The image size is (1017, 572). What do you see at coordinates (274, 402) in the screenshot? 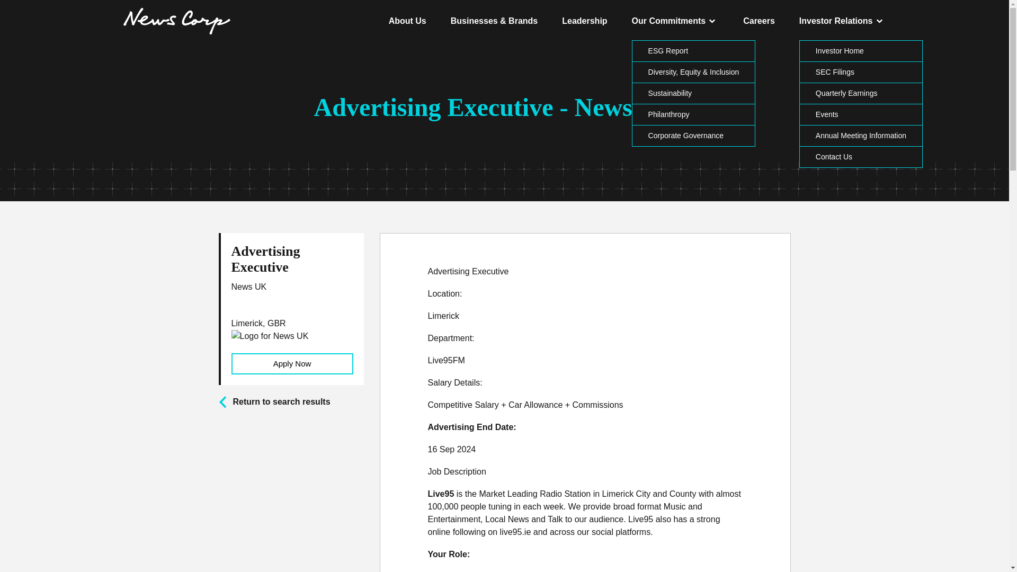
I see `Return to search results` at bounding box center [274, 402].